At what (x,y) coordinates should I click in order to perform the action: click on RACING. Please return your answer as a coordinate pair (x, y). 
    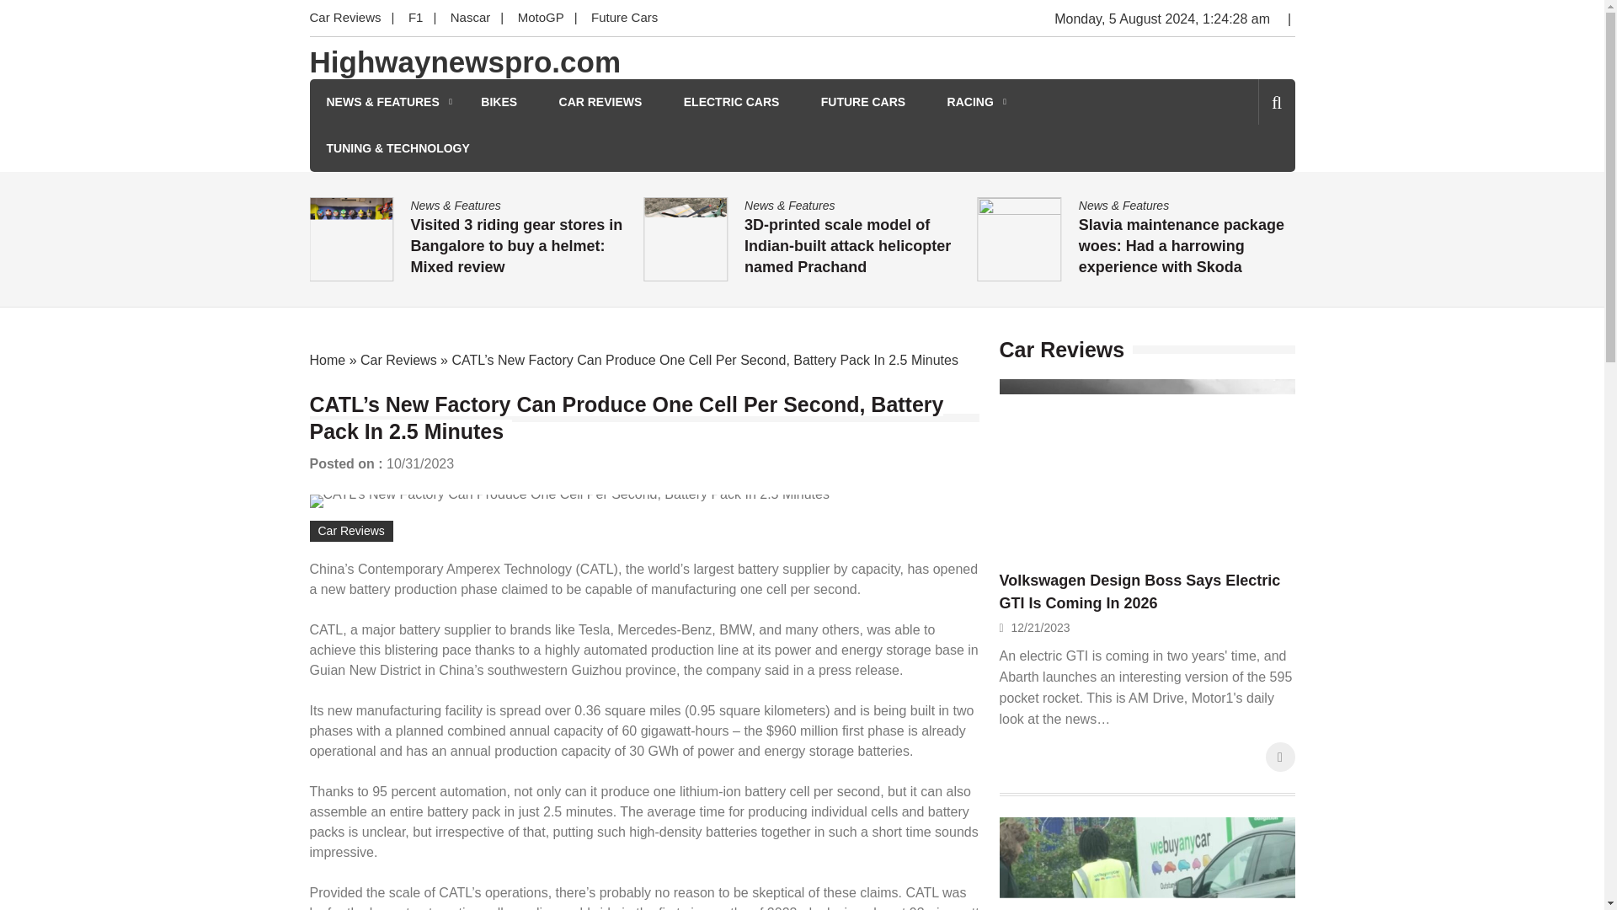
    Looking at the image, I should click on (970, 102).